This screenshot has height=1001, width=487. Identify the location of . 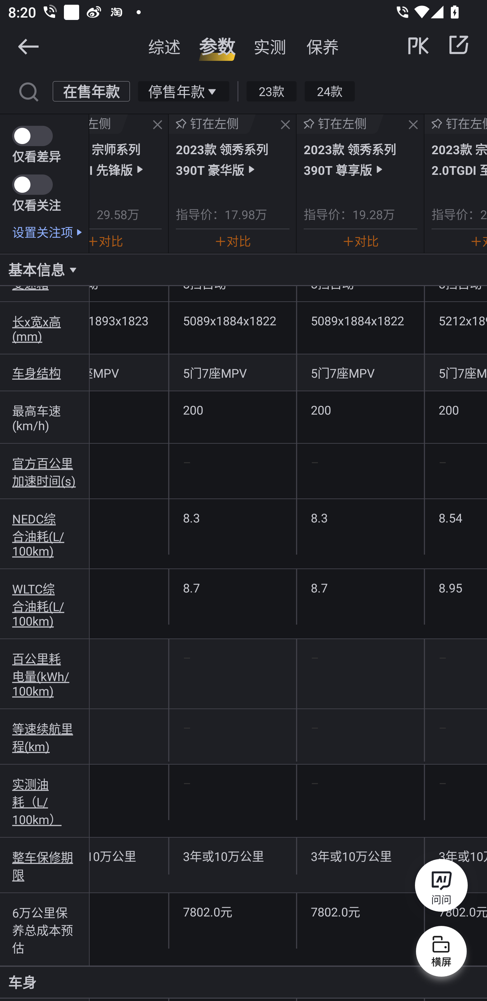
(28, 91).